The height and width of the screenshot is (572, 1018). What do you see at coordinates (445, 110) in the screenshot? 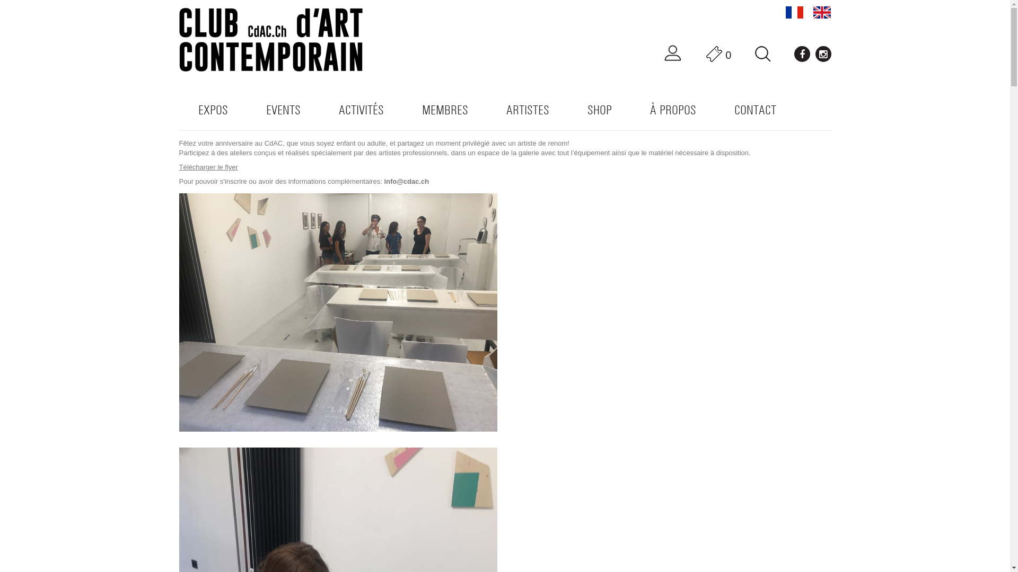
I see `MEMBRES` at bounding box center [445, 110].